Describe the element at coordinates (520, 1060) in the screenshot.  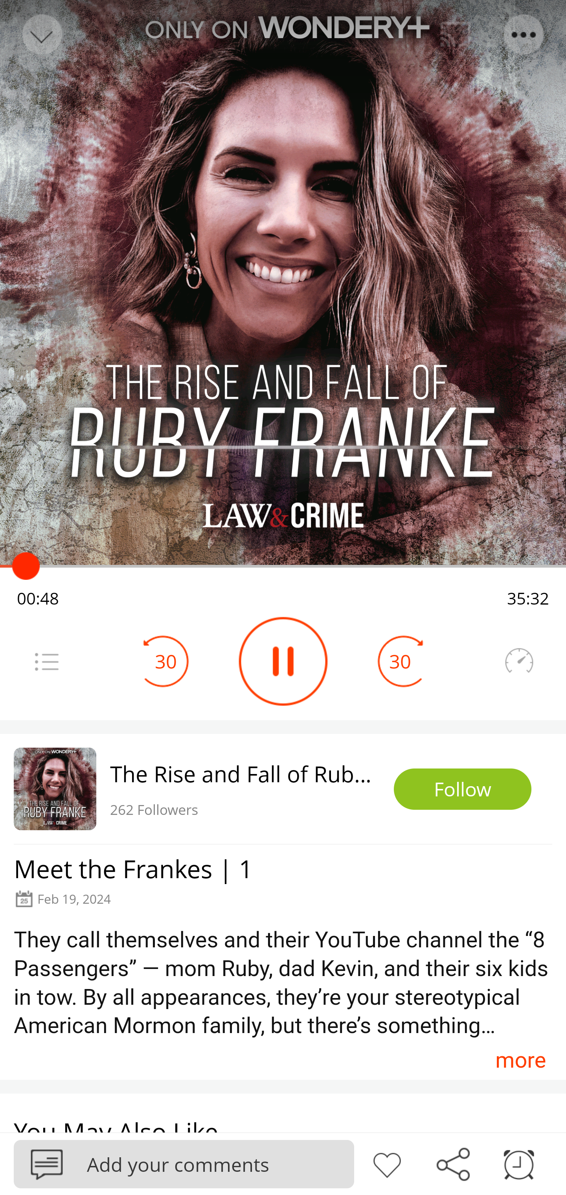
I see `more` at that location.